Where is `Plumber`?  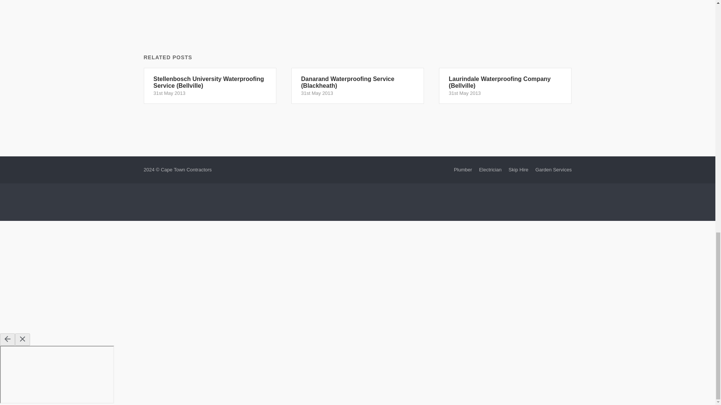
Plumber is located at coordinates (463, 169).